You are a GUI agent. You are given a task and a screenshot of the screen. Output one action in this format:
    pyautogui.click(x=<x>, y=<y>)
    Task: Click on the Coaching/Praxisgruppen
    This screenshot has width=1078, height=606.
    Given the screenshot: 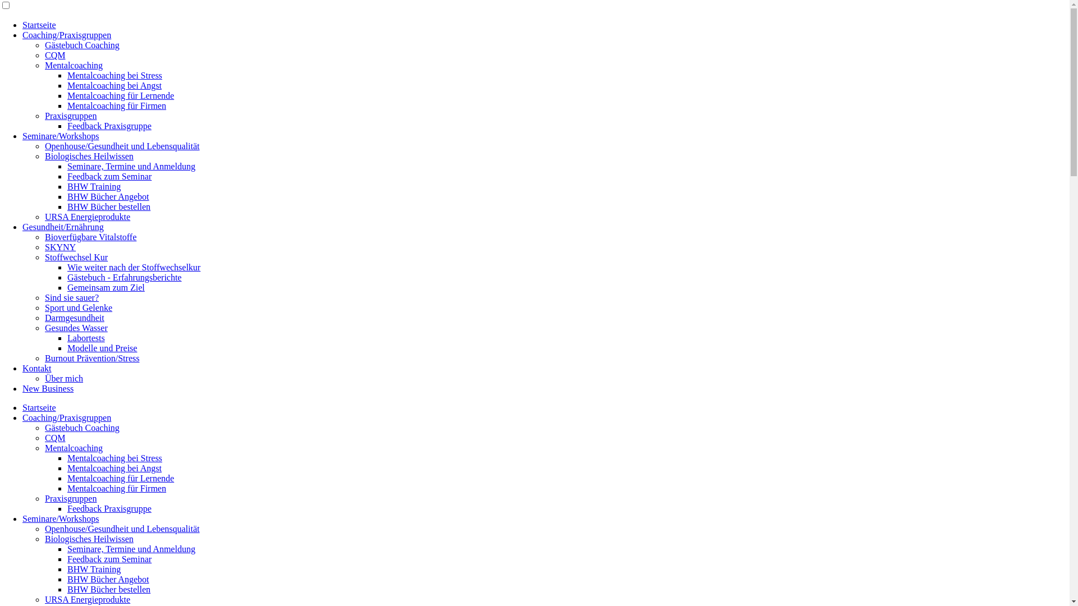 What is the action you would take?
    pyautogui.click(x=67, y=35)
    